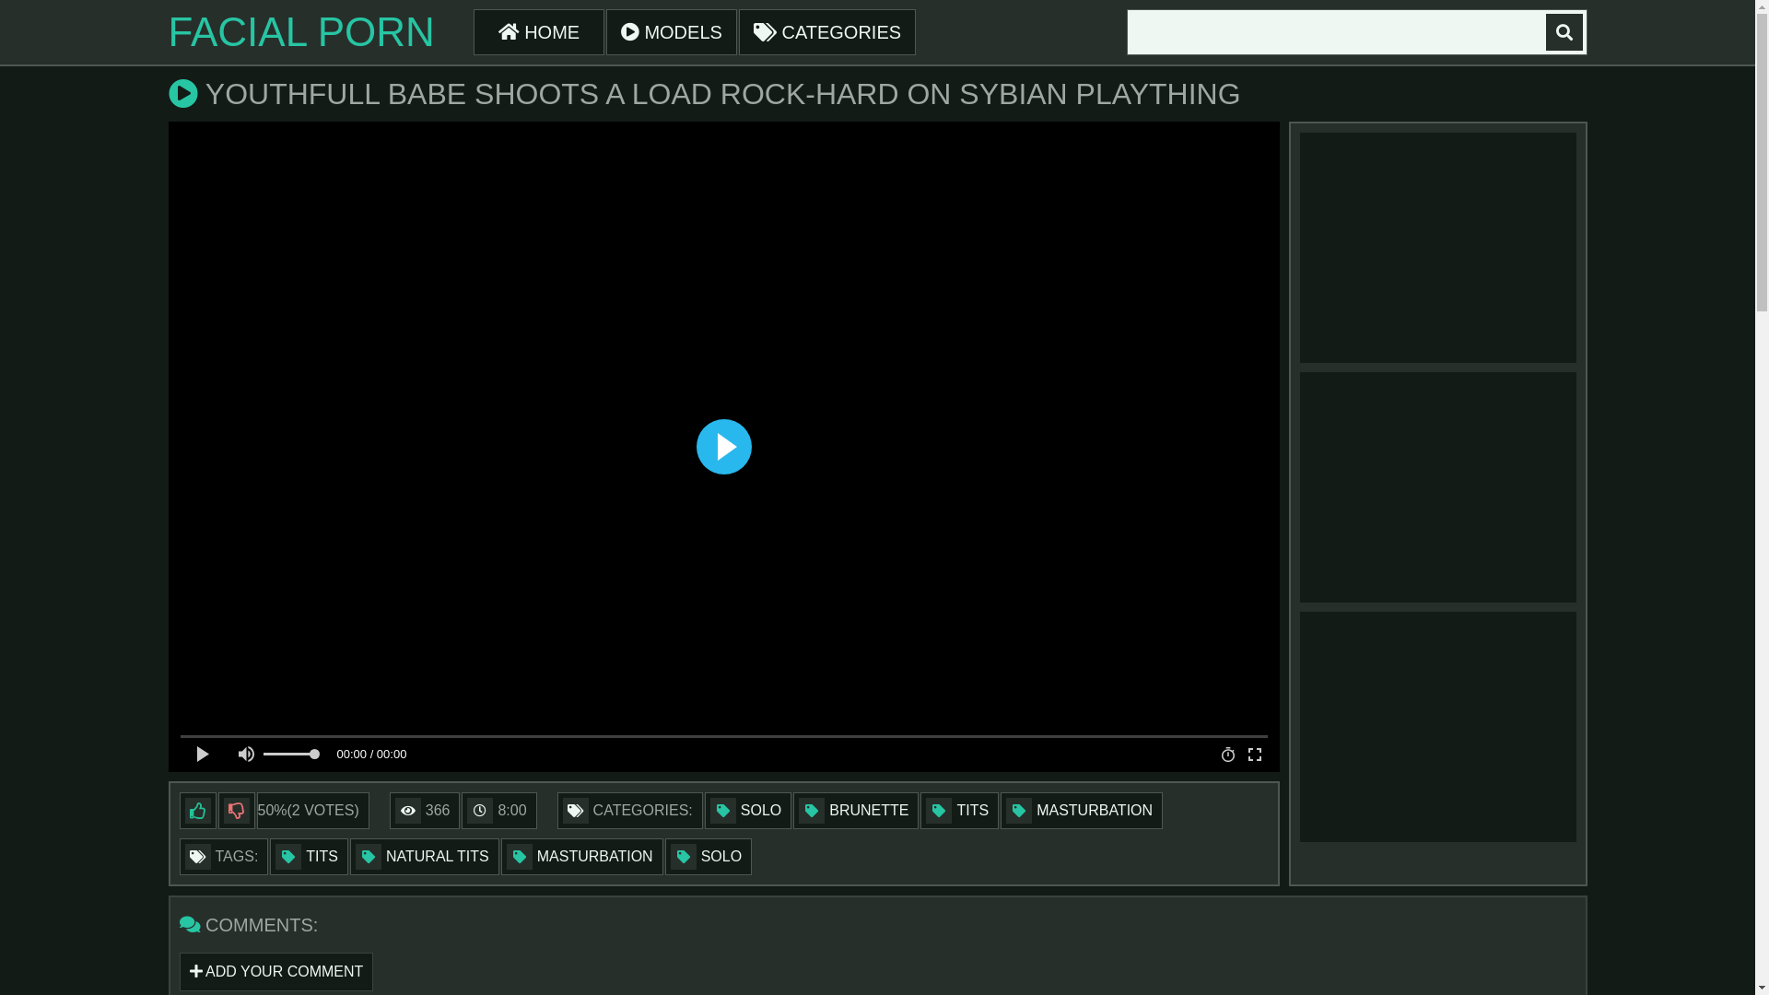 The height and width of the screenshot is (995, 1769). Describe the element at coordinates (300, 32) in the screenshot. I see `FACIAL PORN` at that location.